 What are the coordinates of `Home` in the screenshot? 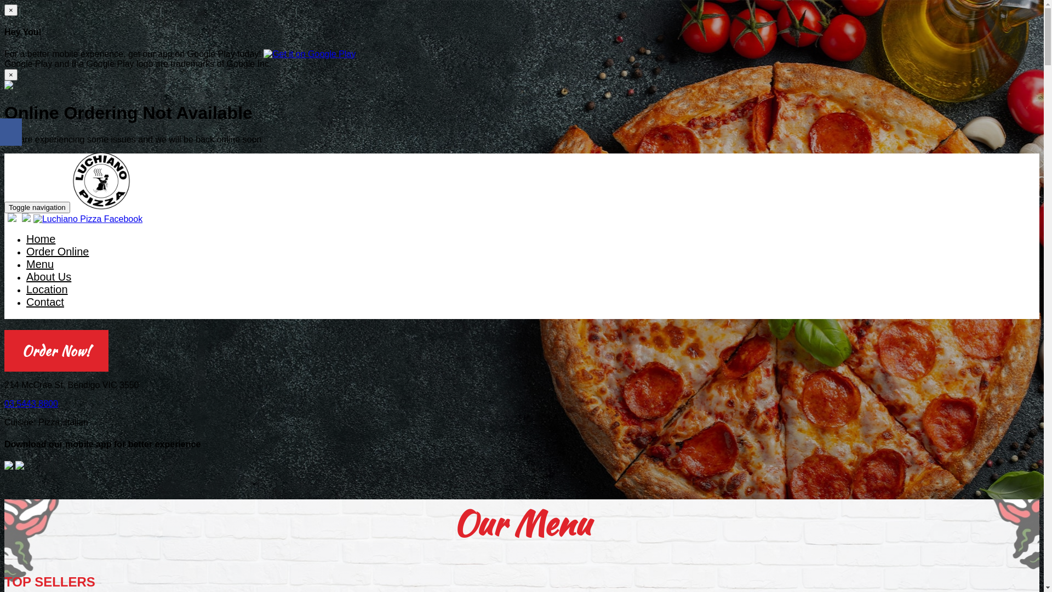 It's located at (41, 240).